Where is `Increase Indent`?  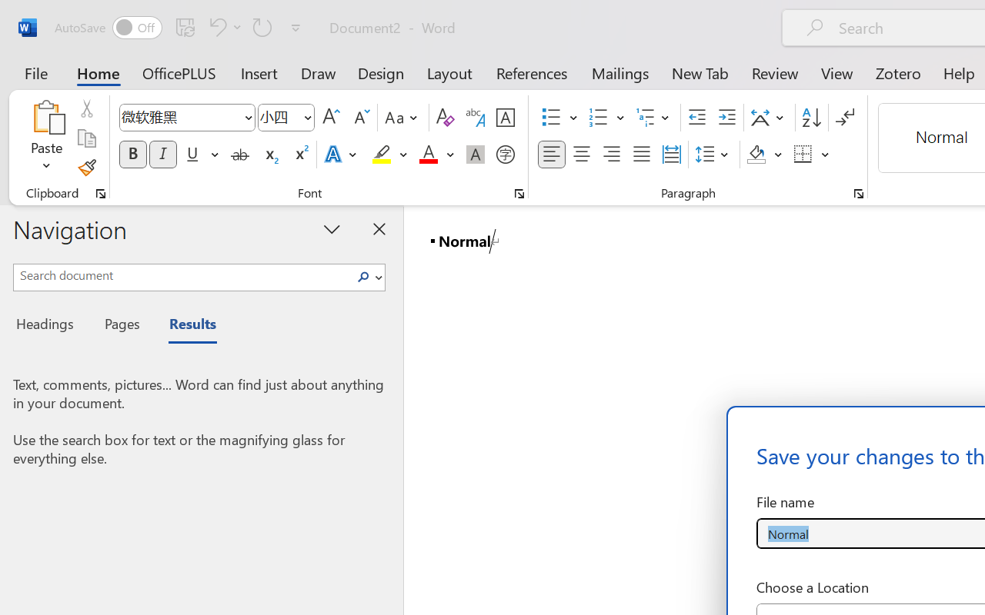 Increase Indent is located at coordinates (726, 118).